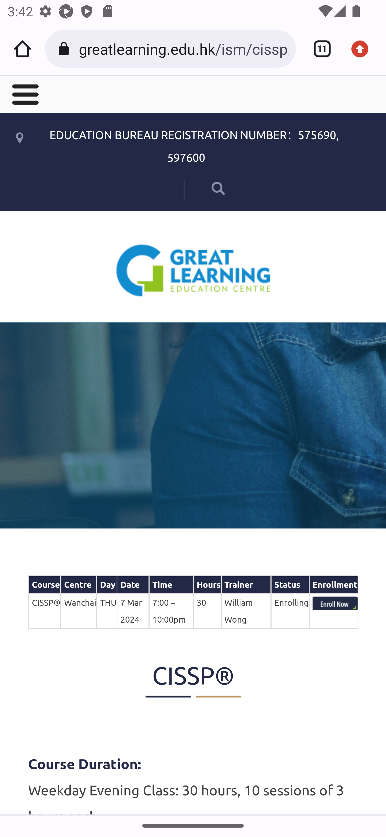 The image size is (386, 837). What do you see at coordinates (335, 603) in the screenshot?
I see `index` at bounding box center [335, 603].